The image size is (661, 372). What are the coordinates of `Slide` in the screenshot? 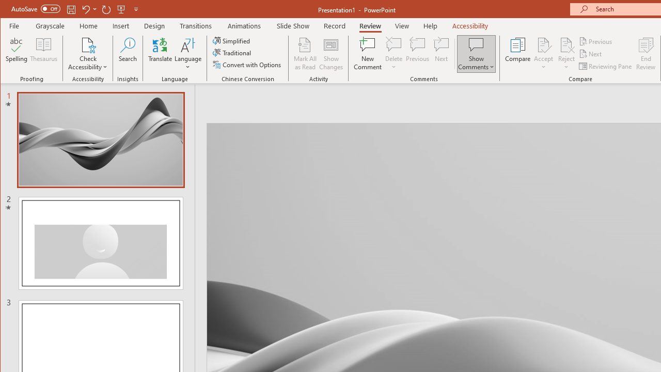 It's located at (101, 243).